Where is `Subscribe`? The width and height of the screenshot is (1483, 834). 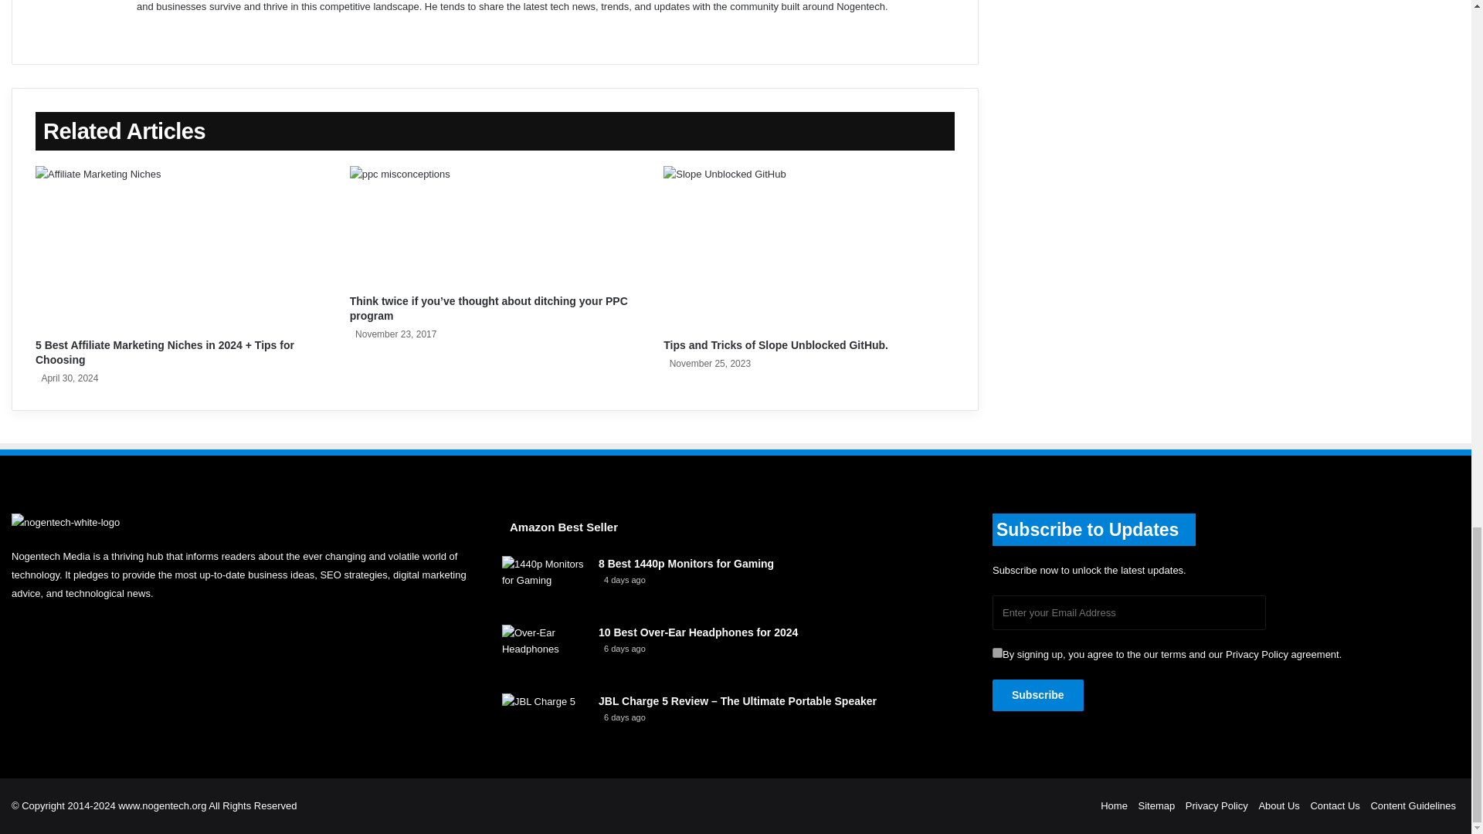
Subscribe is located at coordinates (1038, 695).